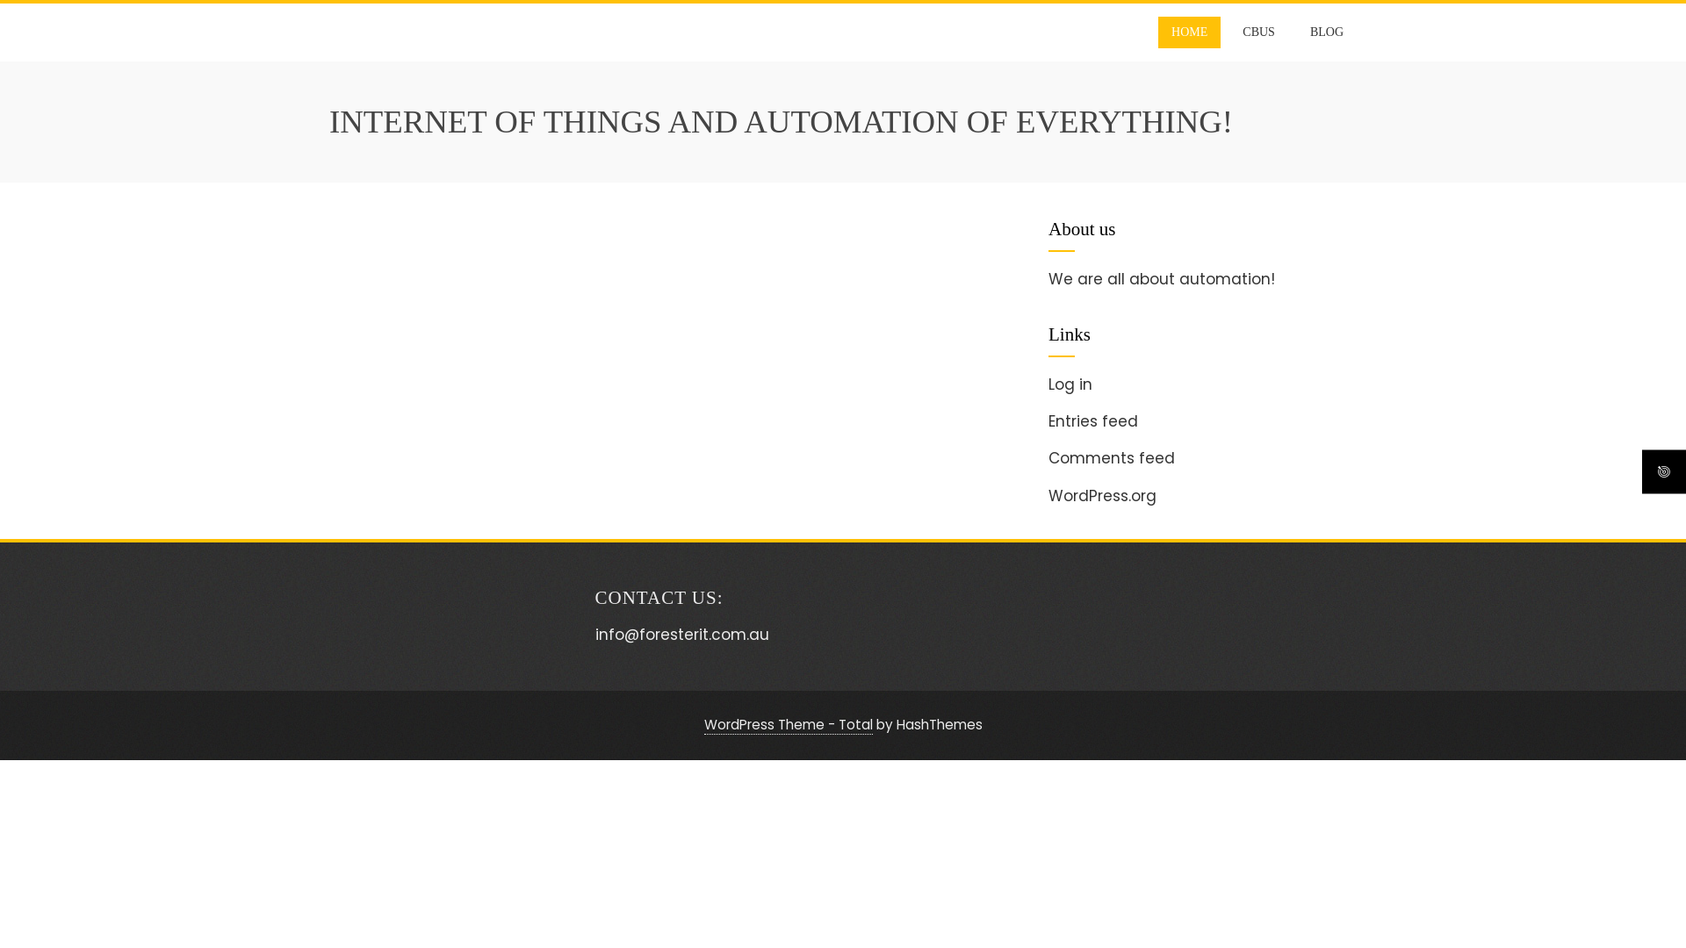  I want to click on Log in, so click(1070, 384).